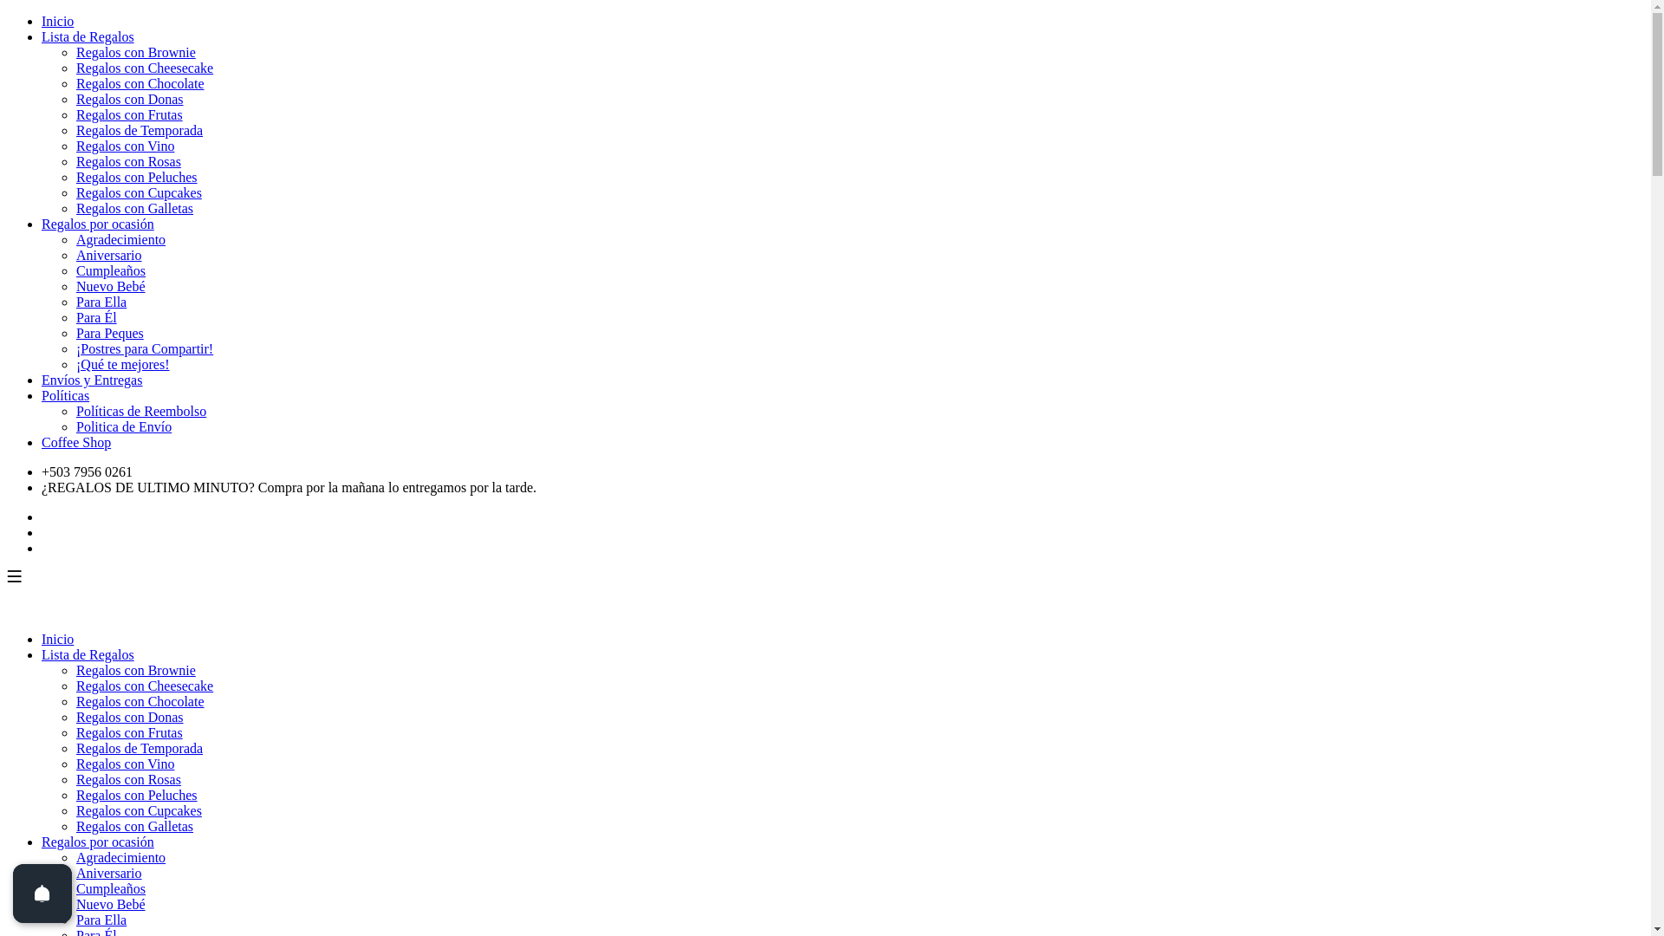 This screenshot has height=936, width=1664. I want to click on Aniversario, so click(109, 255).